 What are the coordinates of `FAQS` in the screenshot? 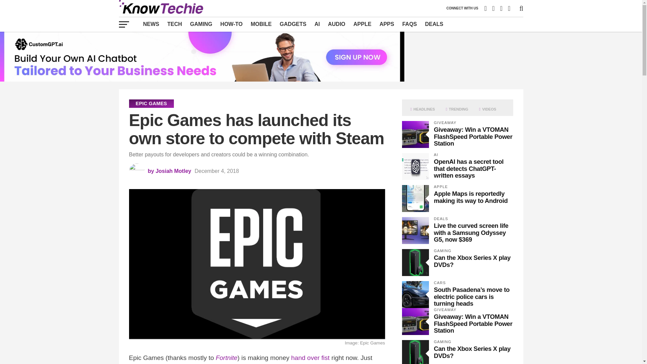 It's located at (410, 24).